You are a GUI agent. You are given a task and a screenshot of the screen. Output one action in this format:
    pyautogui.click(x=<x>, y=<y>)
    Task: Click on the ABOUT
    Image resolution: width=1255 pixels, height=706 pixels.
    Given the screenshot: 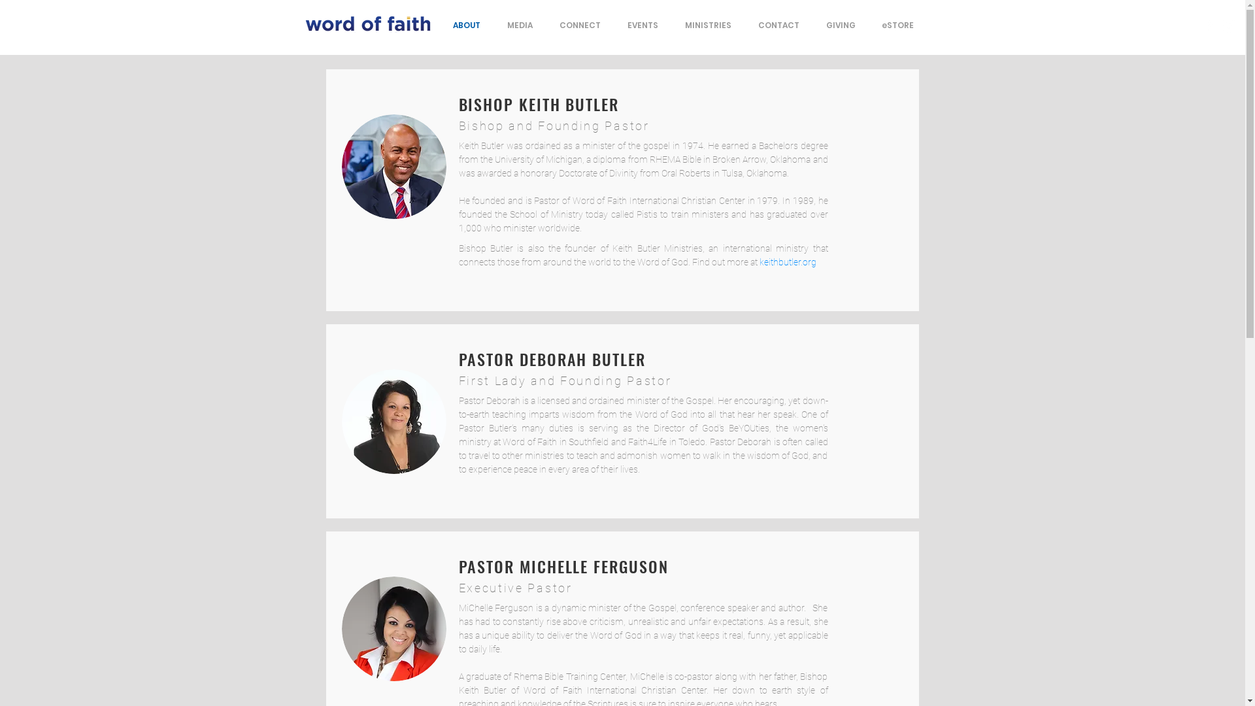 What is the action you would take?
    pyautogui.click(x=467, y=25)
    